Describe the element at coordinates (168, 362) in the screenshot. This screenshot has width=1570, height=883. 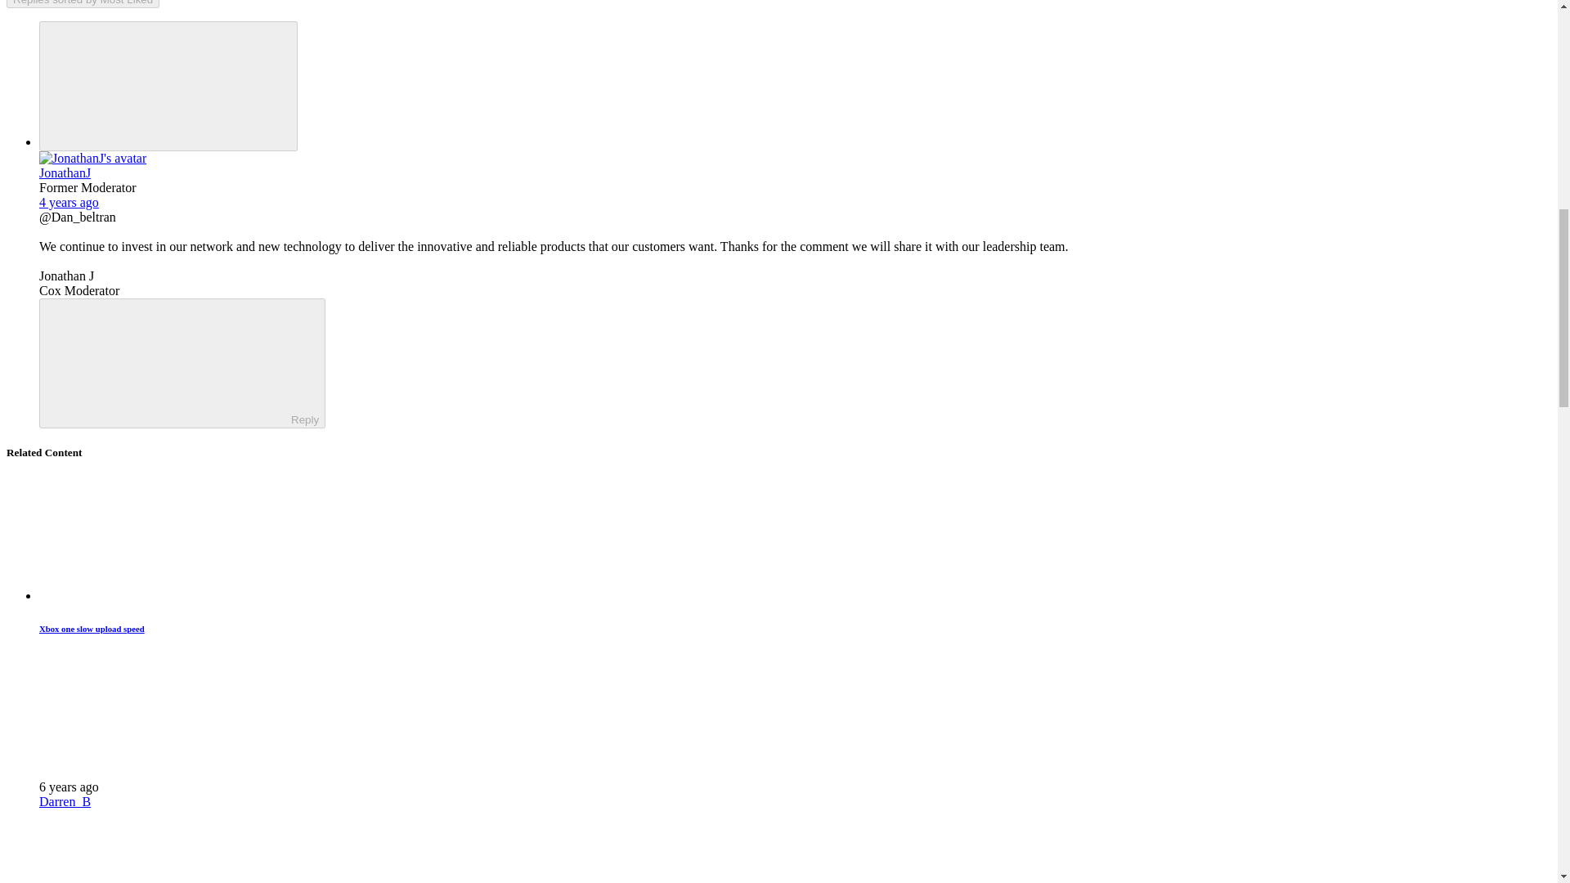
I see `Reply` at that location.